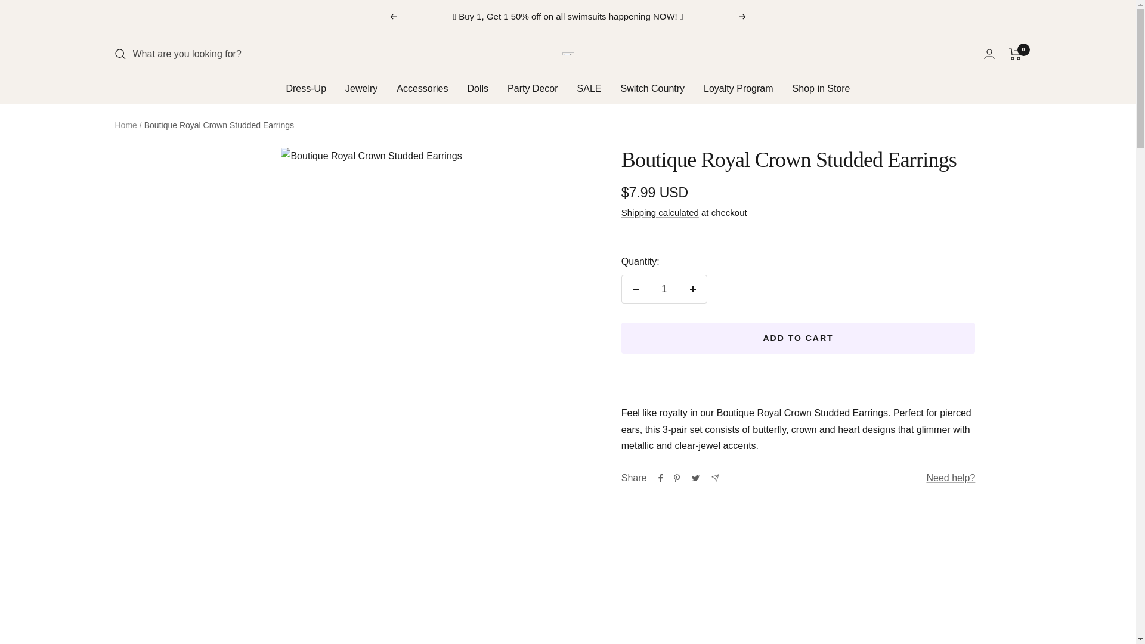 This screenshot has width=1145, height=644. Describe the element at coordinates (652, 89) in the screenshot. I see `Switch Country` at that location.